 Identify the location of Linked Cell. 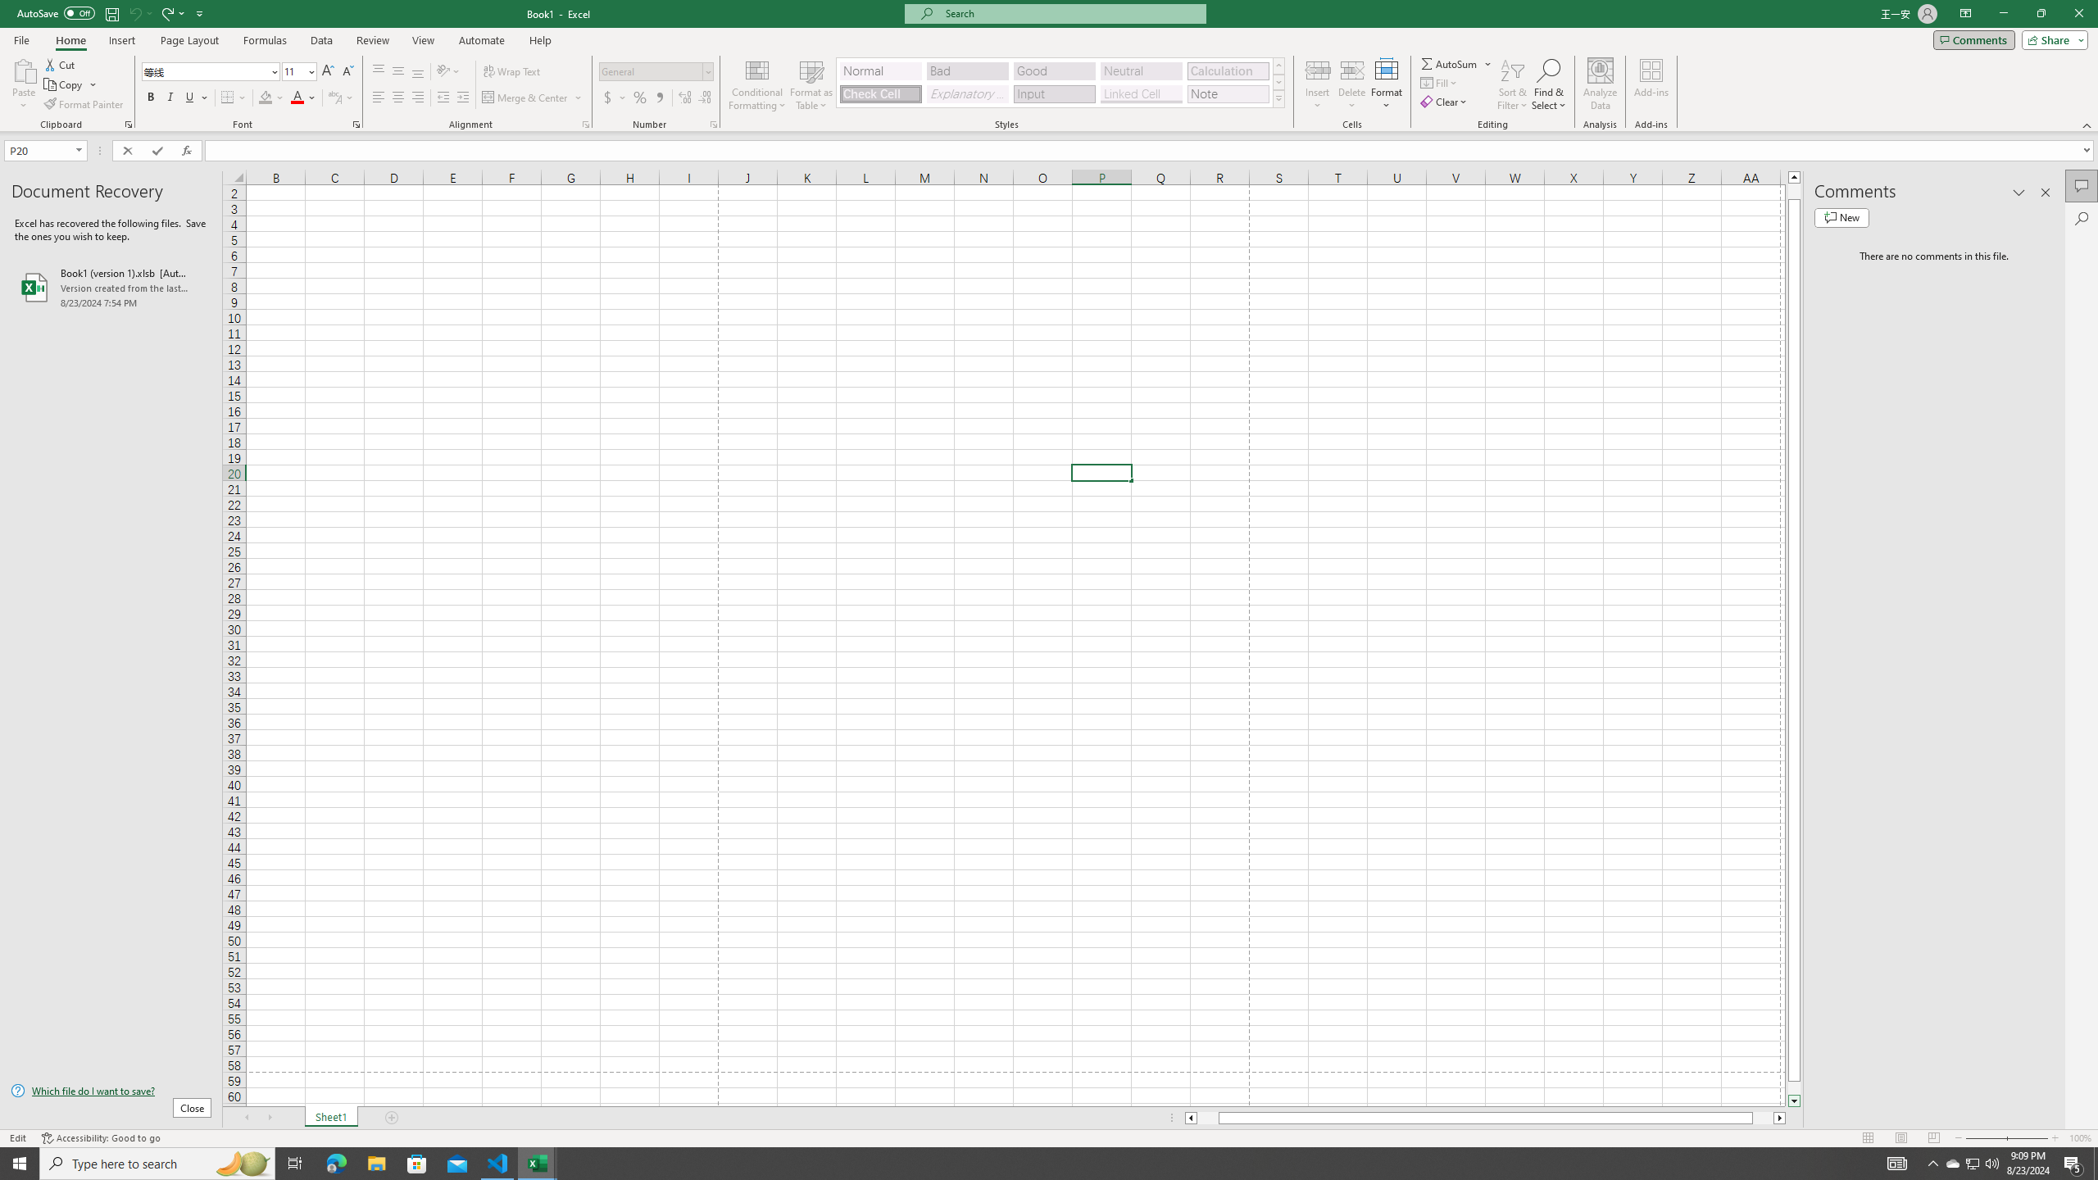
(1141, 93).